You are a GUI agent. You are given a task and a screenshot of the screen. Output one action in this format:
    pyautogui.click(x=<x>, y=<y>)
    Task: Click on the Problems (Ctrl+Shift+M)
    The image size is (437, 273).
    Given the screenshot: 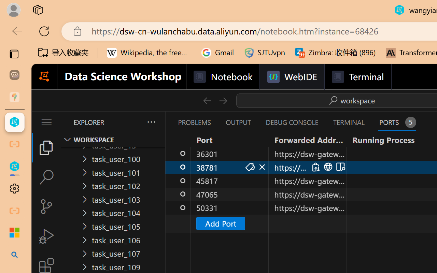 What is the action you would take?
    pyautogui.click(x=194, y=122)
    